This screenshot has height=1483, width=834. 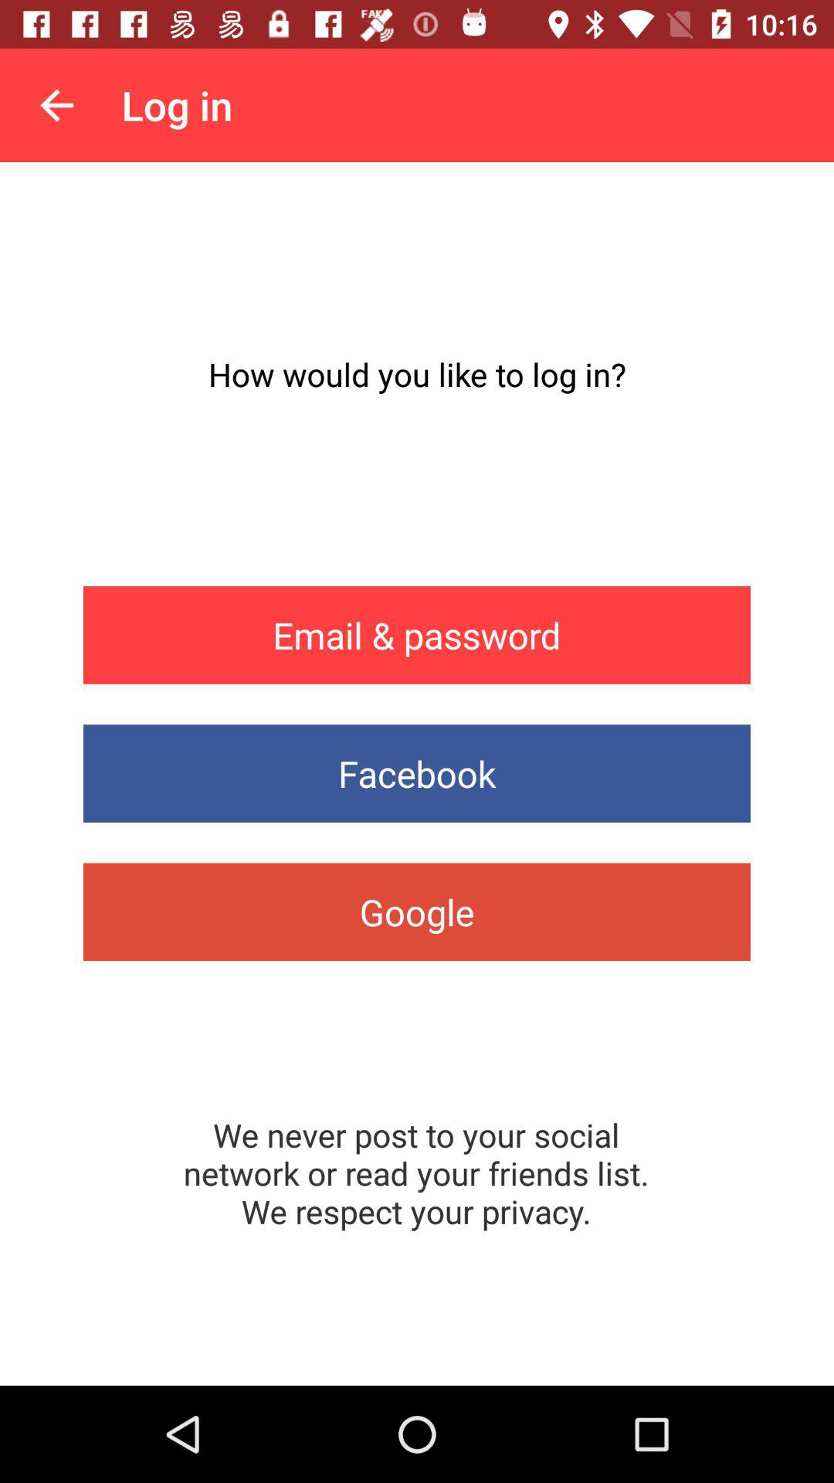 What do you see at coordinates (56, 105) in the screenshot?
I see `open icon to the left of the log in item` at bounding box center [56, 105].